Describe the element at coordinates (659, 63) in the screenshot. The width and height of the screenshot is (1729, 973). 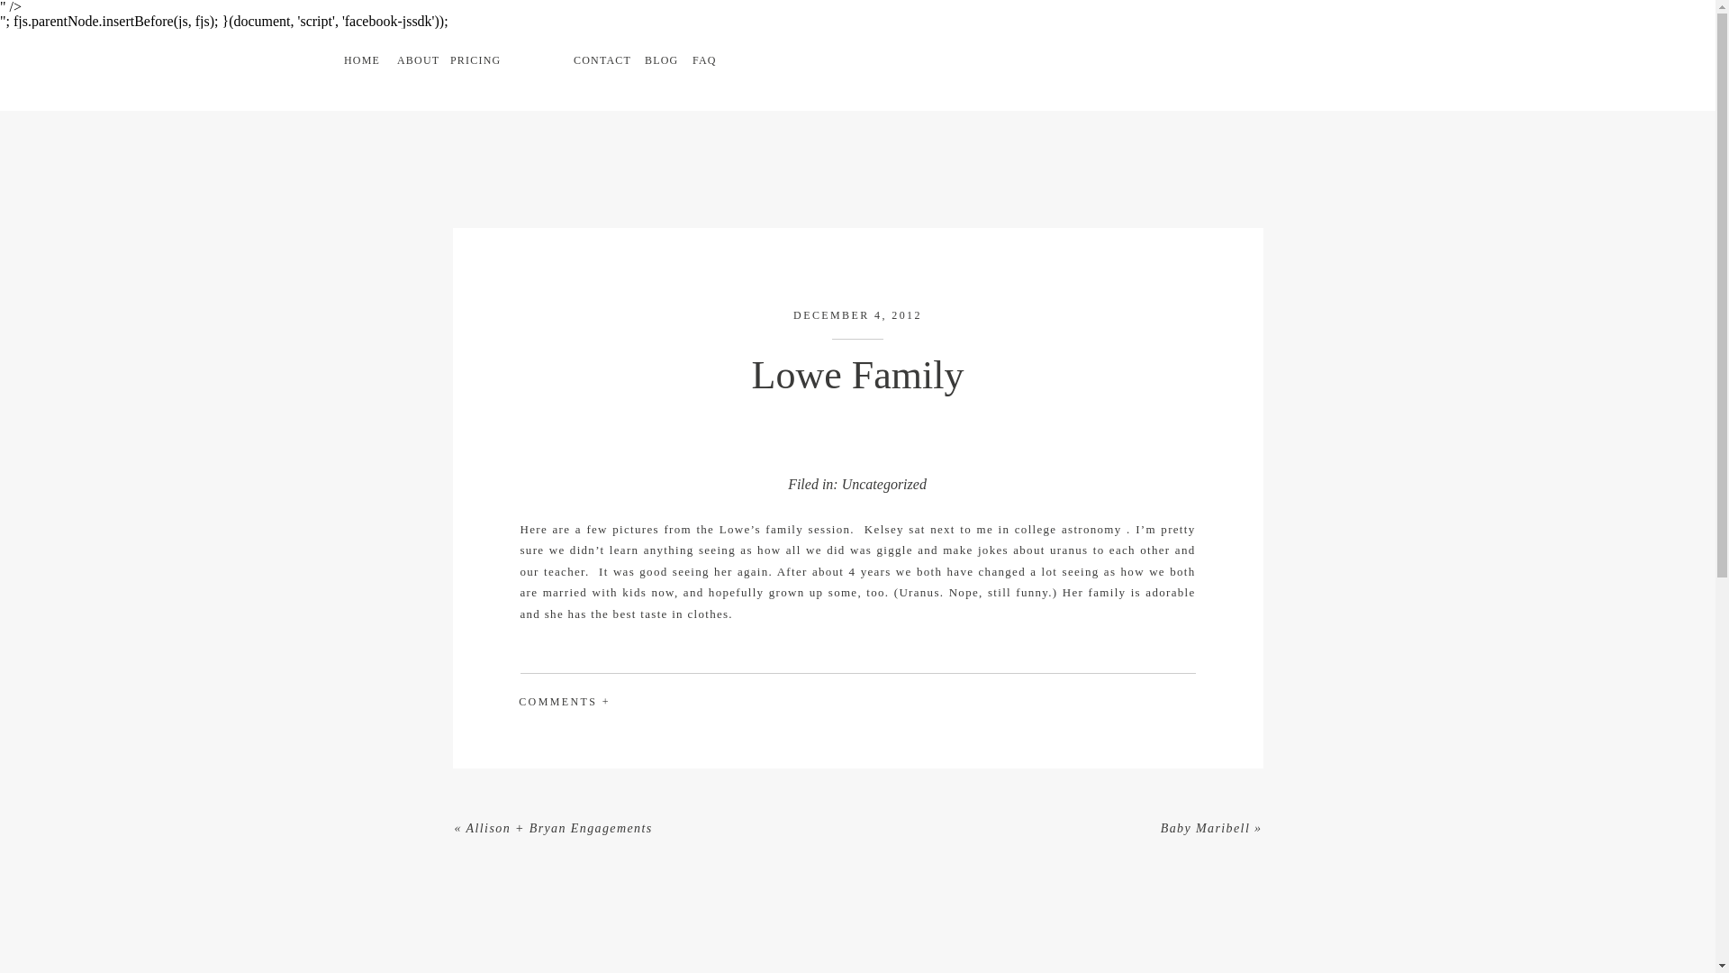
I see `BLOG` at that location.